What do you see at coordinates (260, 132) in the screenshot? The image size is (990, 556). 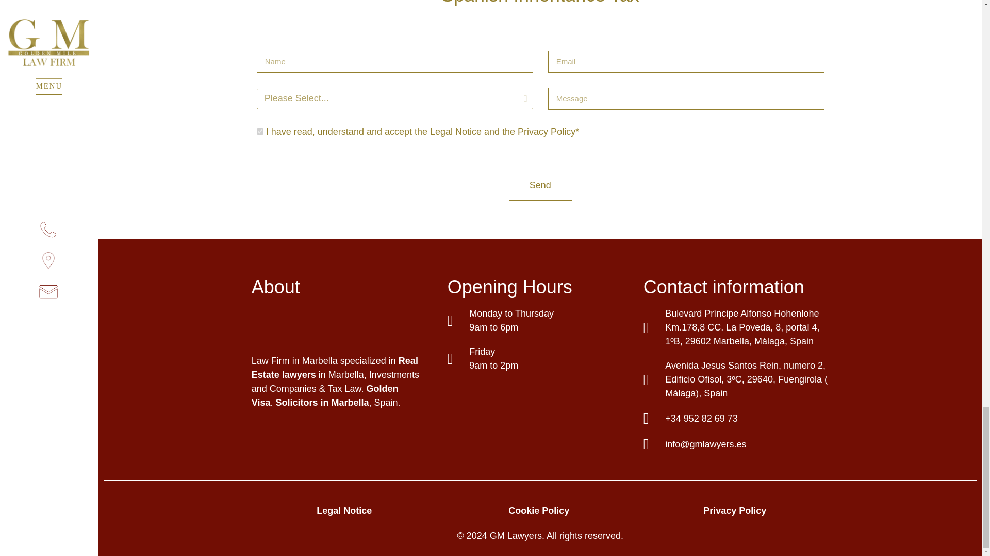 I see `on` at bounding box center [260, 132].